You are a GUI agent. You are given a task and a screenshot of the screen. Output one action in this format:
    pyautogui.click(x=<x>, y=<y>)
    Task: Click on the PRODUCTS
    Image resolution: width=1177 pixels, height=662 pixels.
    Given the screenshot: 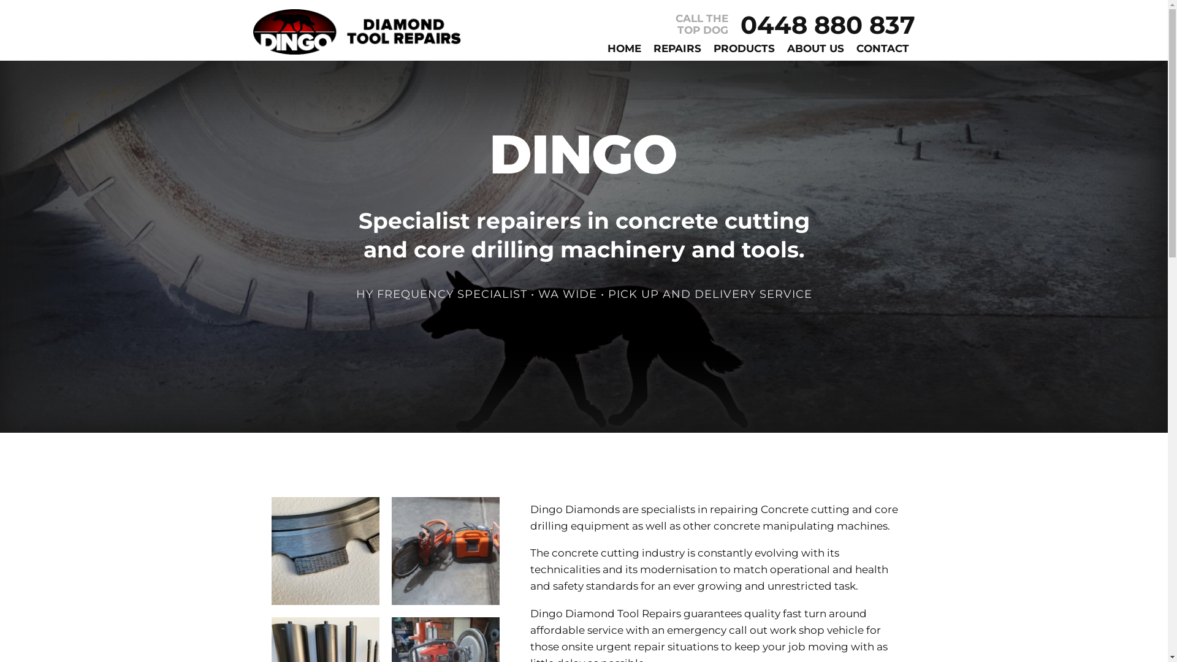 What is the action you would take?
    pyautogui.click(x=744, y=49)
    